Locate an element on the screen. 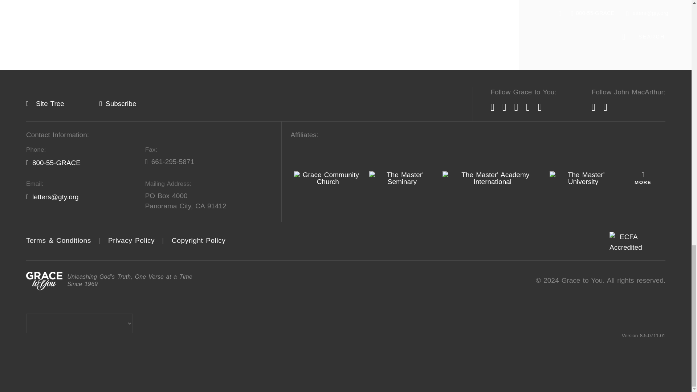  The Master' Seminary is located at coordinates (402, 178).